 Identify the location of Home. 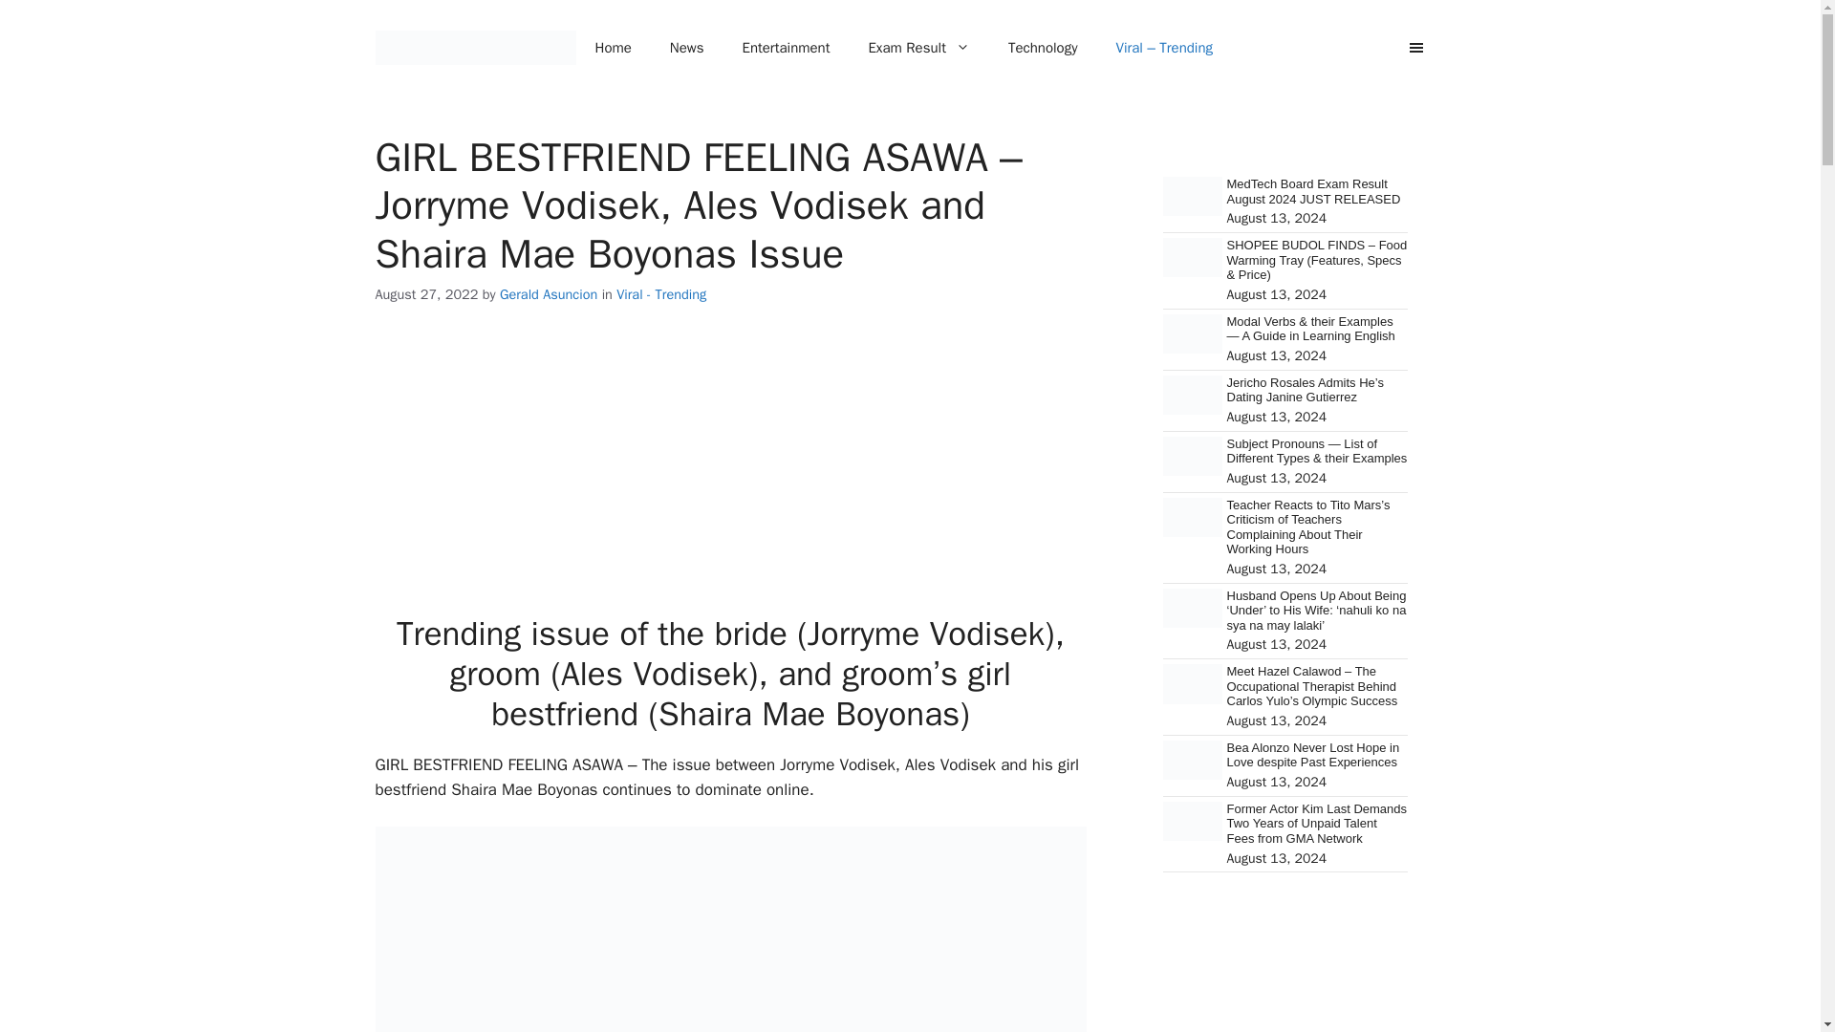
(612, 48).